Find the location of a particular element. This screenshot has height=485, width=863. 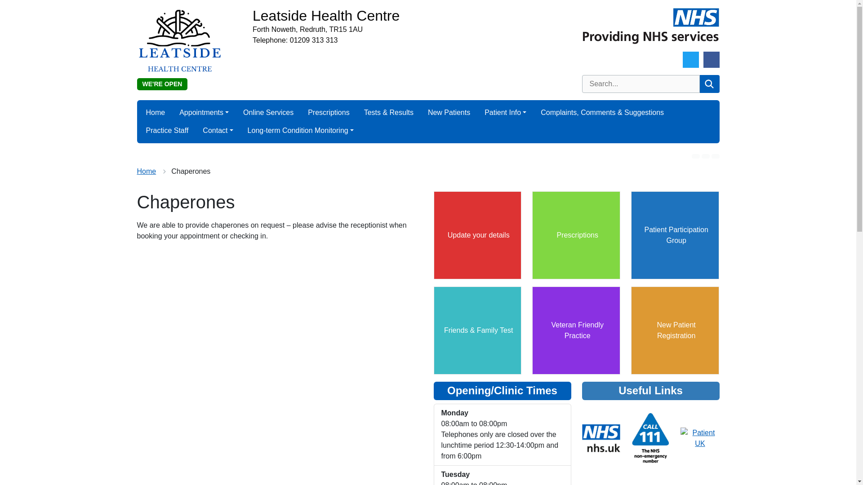

Facebook Link is located at coordinates (711, 59).